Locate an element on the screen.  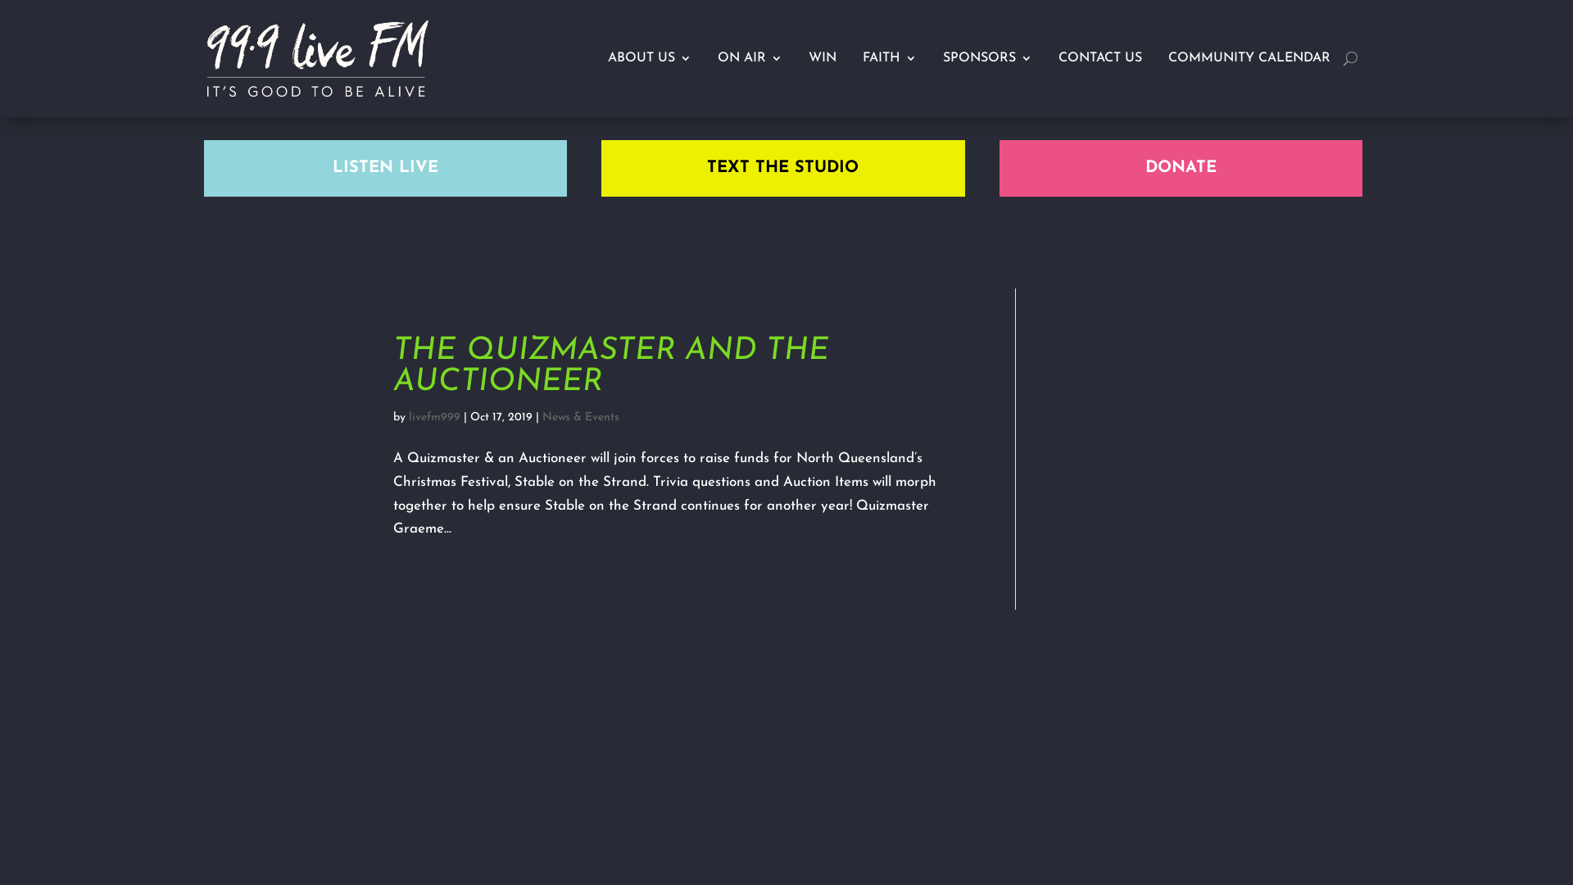
SPONSORS is located at coordinates (986, 59).